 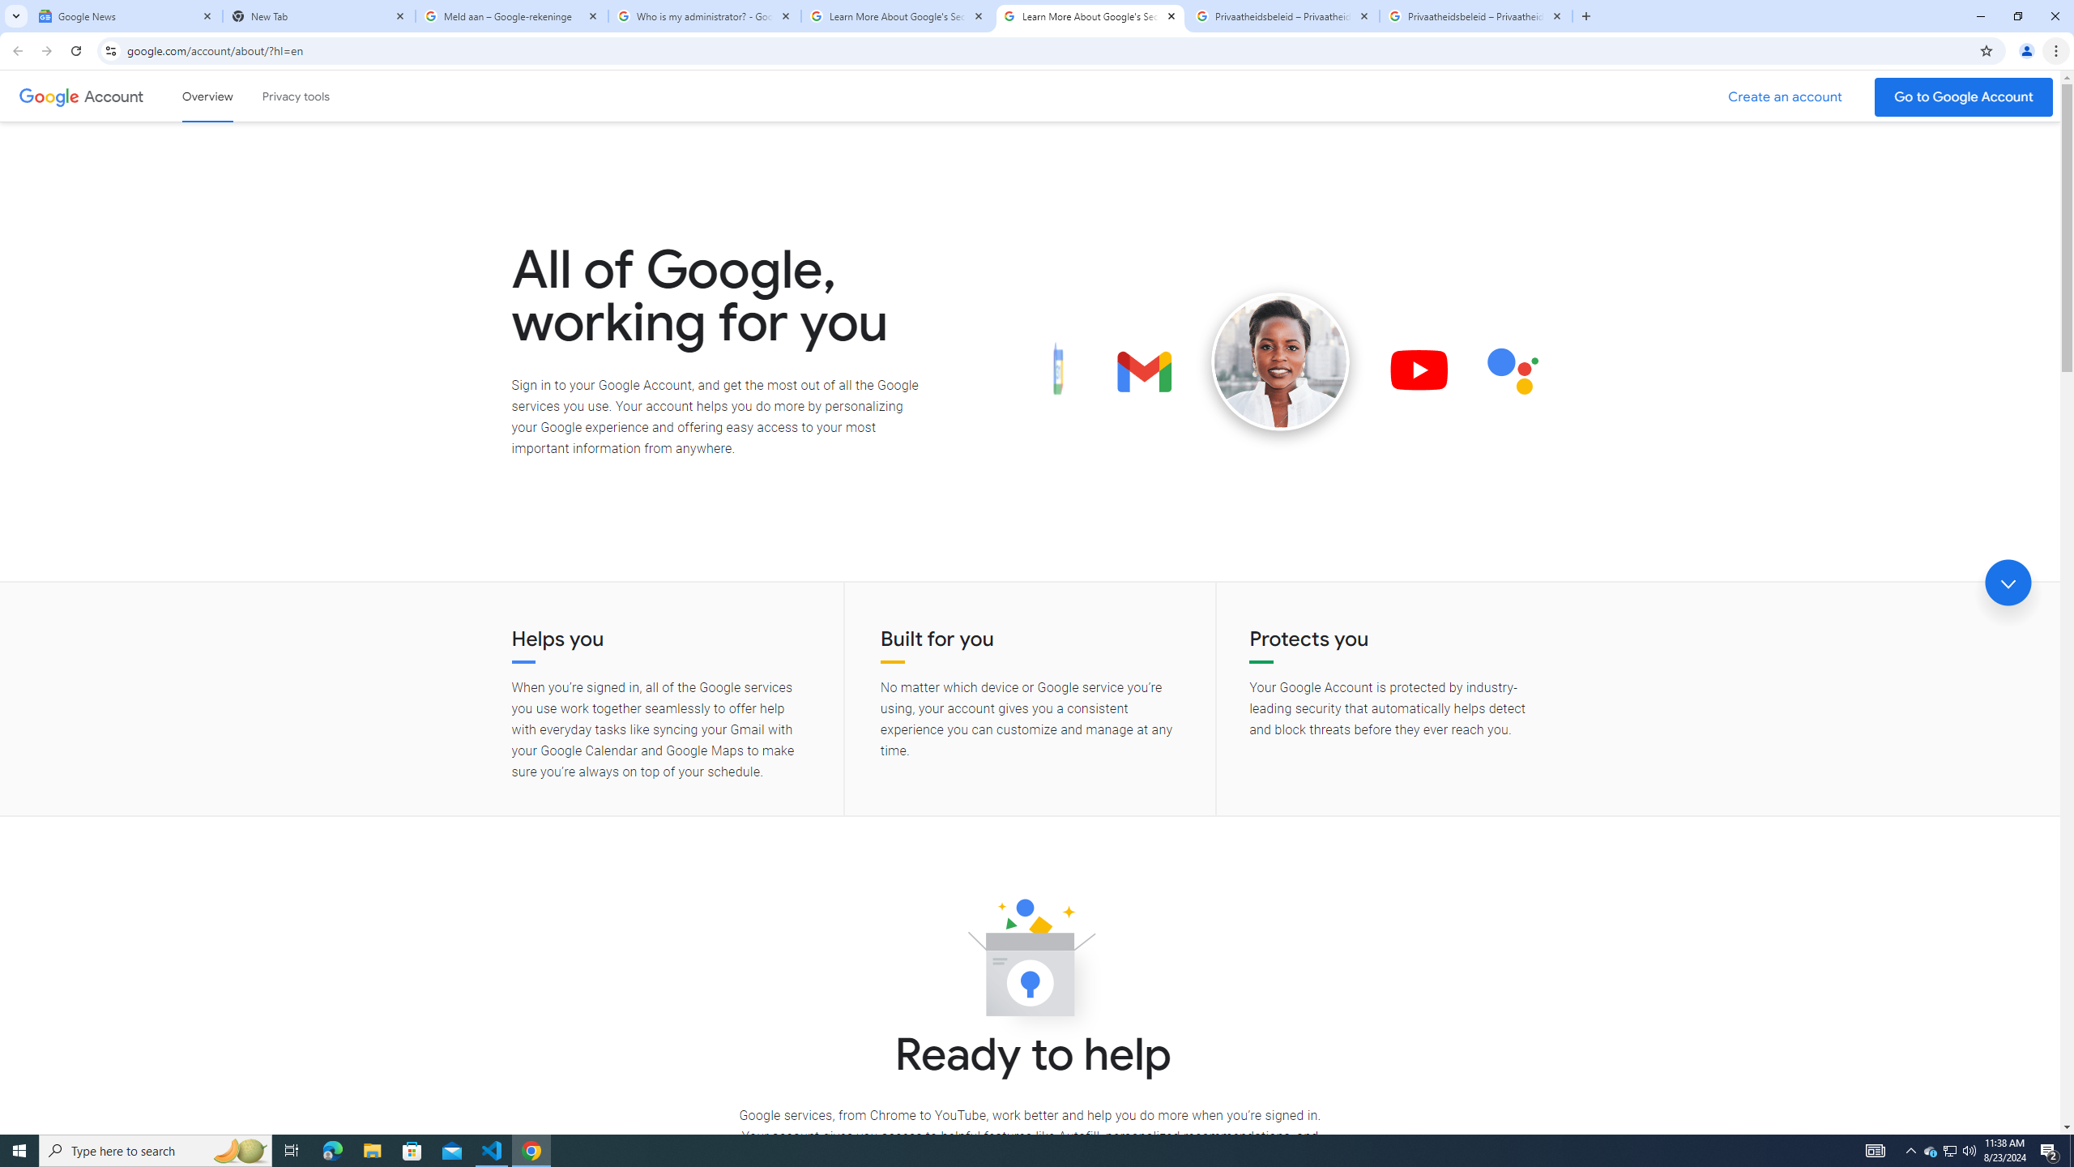 What do you see at coordinates (49, 96) in the screenshot?
I see `Google logo` at bounding box center [49, 96].